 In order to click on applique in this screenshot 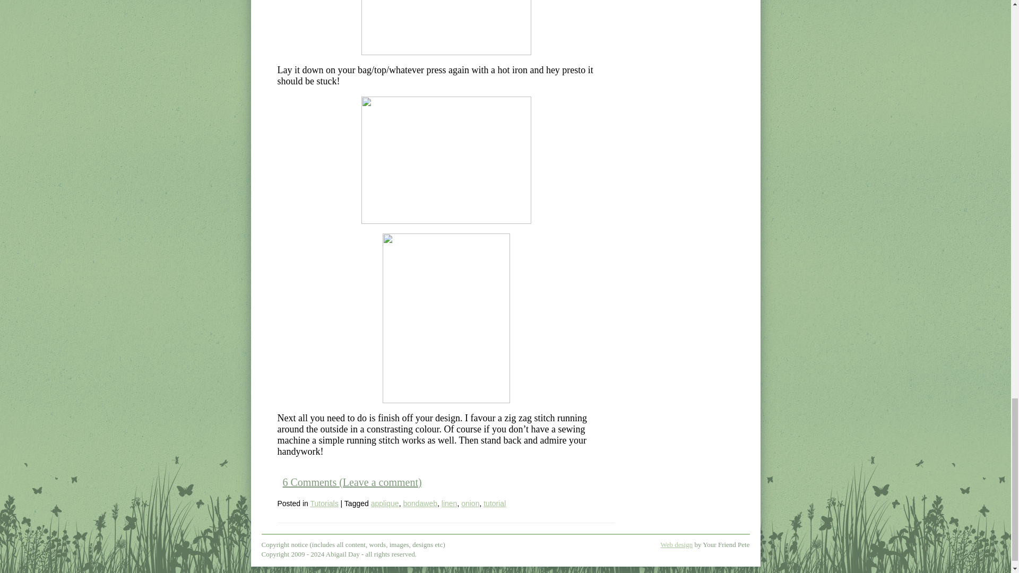, I will do `click(385, 503)`.